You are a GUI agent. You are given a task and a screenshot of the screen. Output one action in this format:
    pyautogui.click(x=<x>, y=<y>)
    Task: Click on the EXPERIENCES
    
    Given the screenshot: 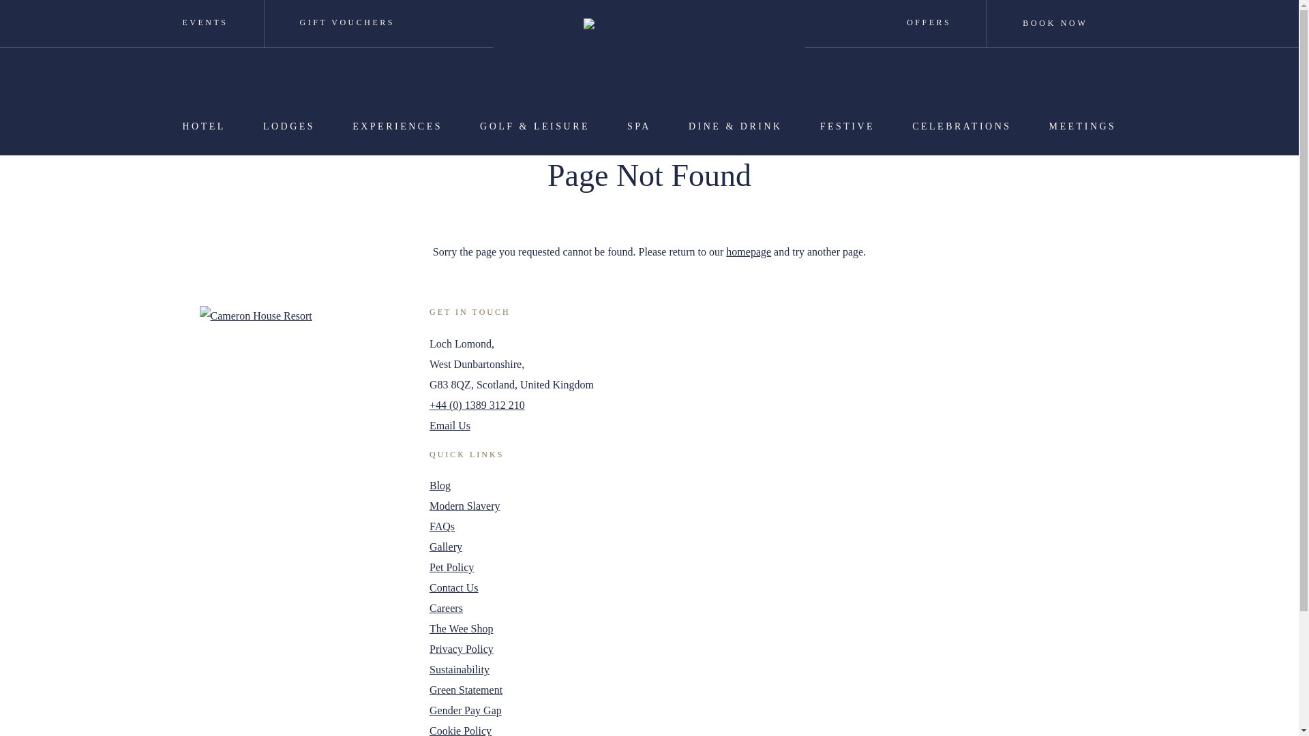 What is the action you would take?
    pyautogui.click(x=397, y=126)
    